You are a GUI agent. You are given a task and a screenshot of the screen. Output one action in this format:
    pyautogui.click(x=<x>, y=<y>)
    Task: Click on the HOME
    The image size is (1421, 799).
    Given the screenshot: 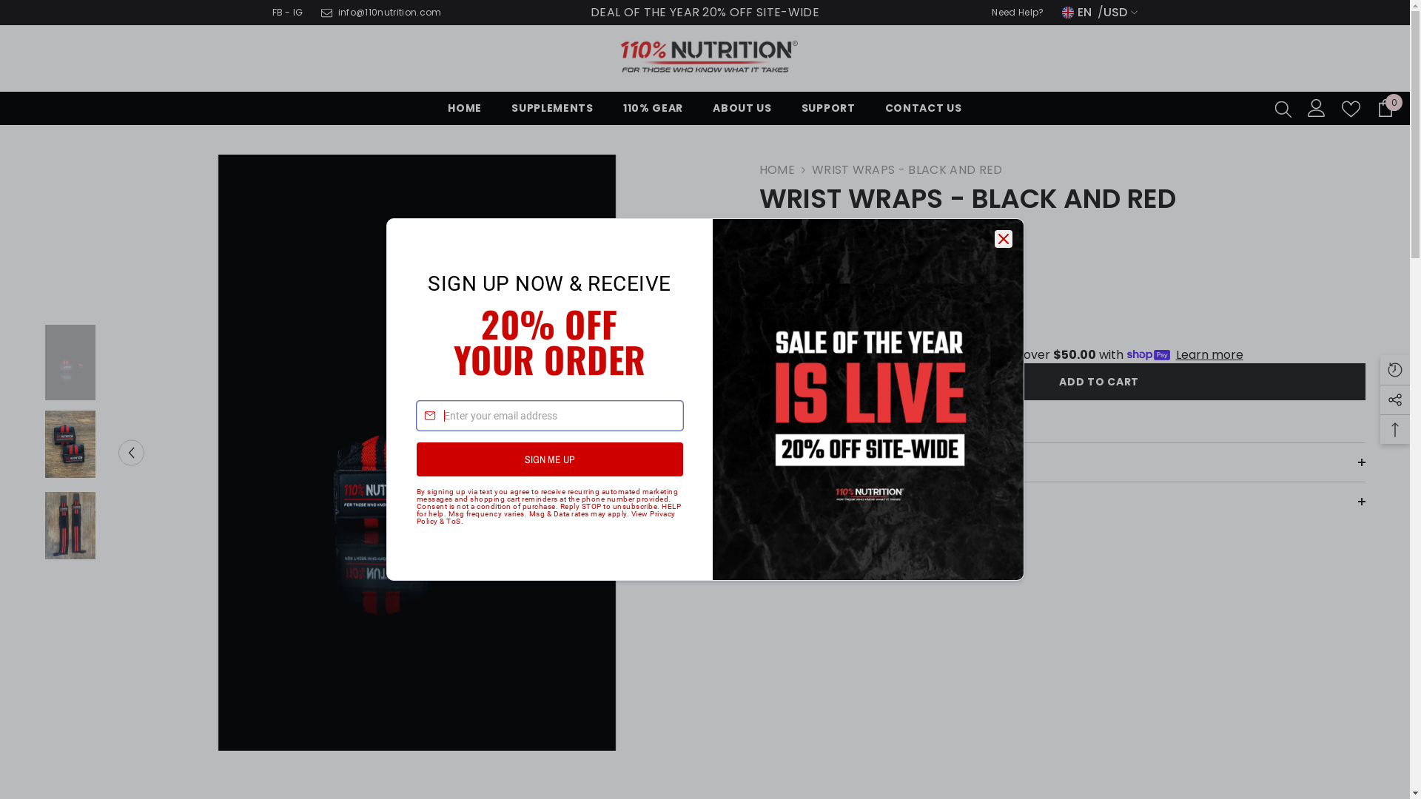 What is the action you would take?
    pyautogui.click(x=777, y=170)
    